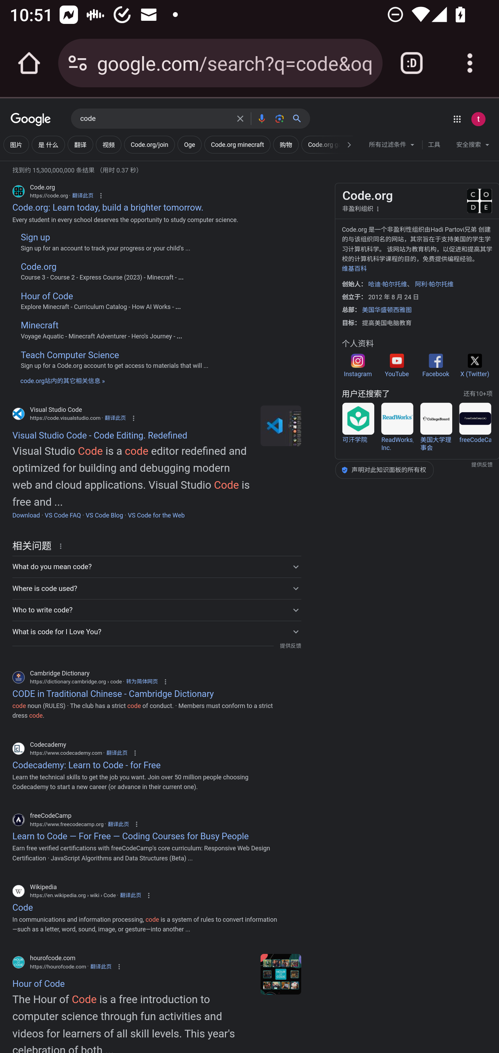 Image resolution: width=499 pixels, height=1053 pixels. I want to click on VS Code FAQ, so click(62, 515).